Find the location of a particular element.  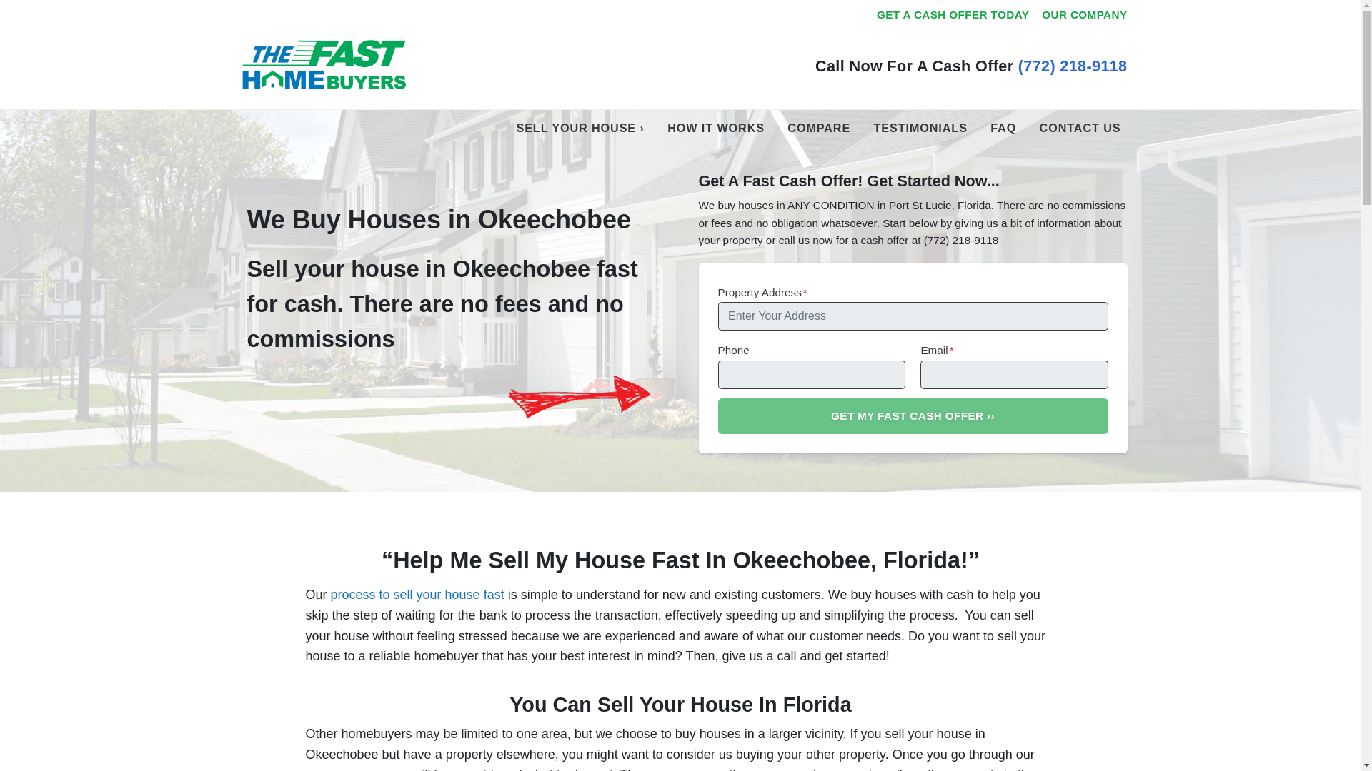

Contact Us is located at coordinates (1080, 128).